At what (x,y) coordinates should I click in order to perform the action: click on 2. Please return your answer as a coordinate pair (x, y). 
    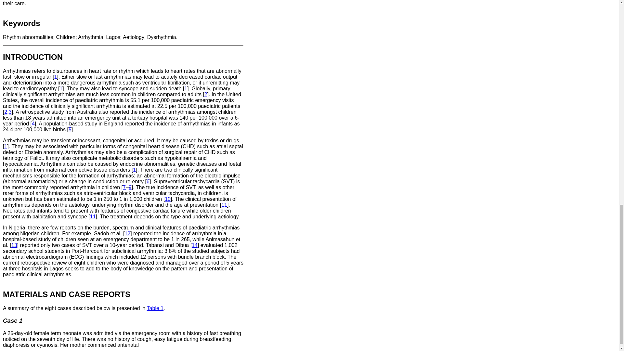
    Looking at the image, I should click on (206, 94).